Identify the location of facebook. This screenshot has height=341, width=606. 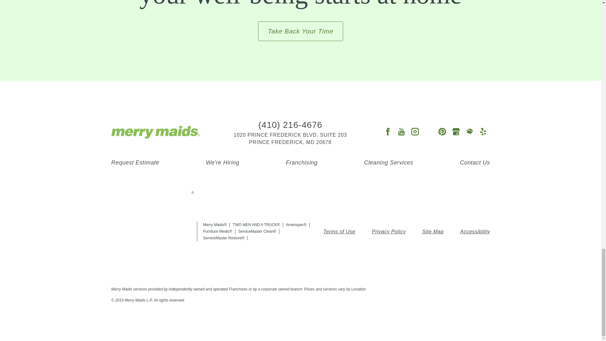
(388, 132).